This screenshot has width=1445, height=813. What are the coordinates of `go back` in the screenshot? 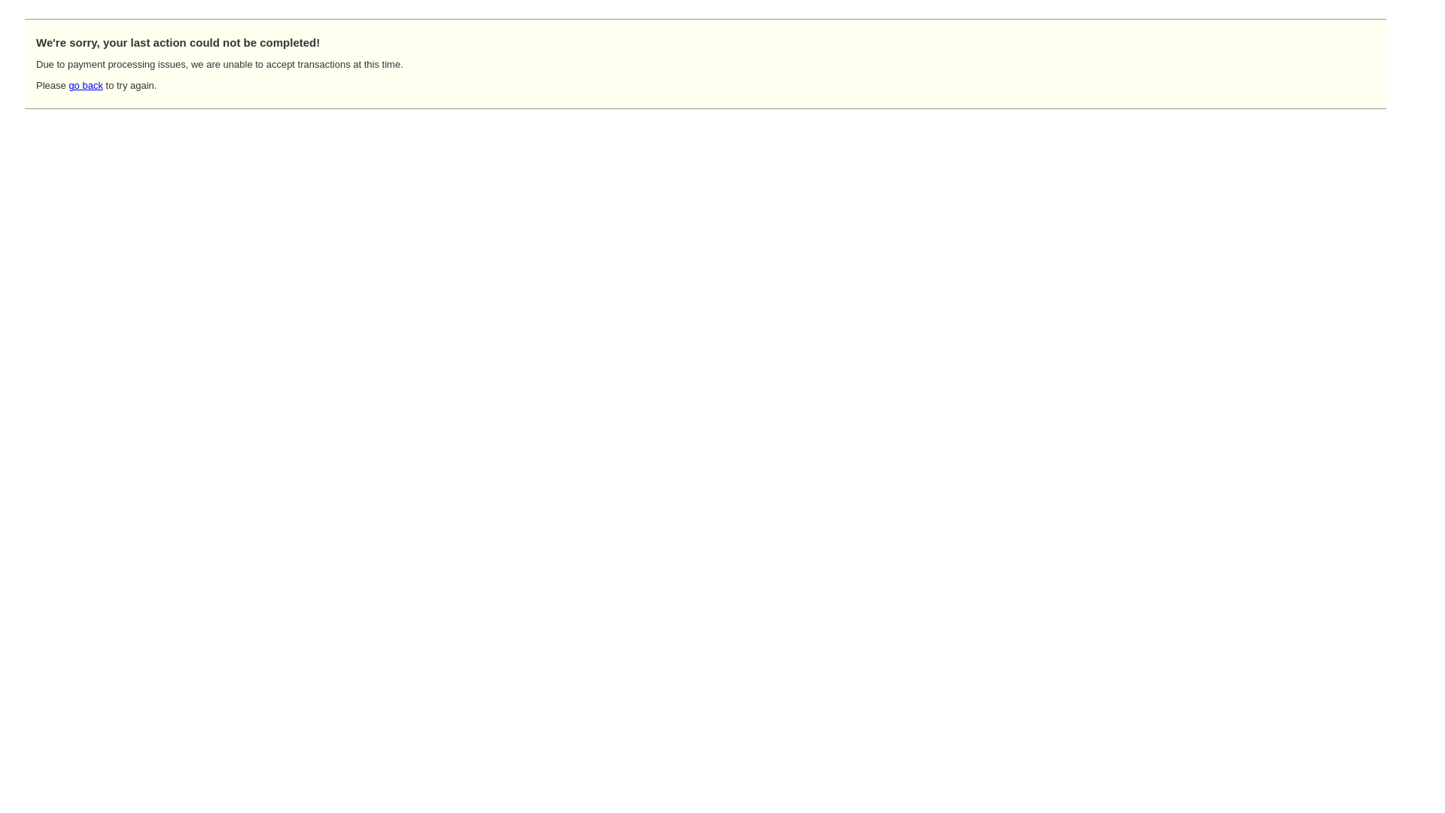 It's located at (86, 86).